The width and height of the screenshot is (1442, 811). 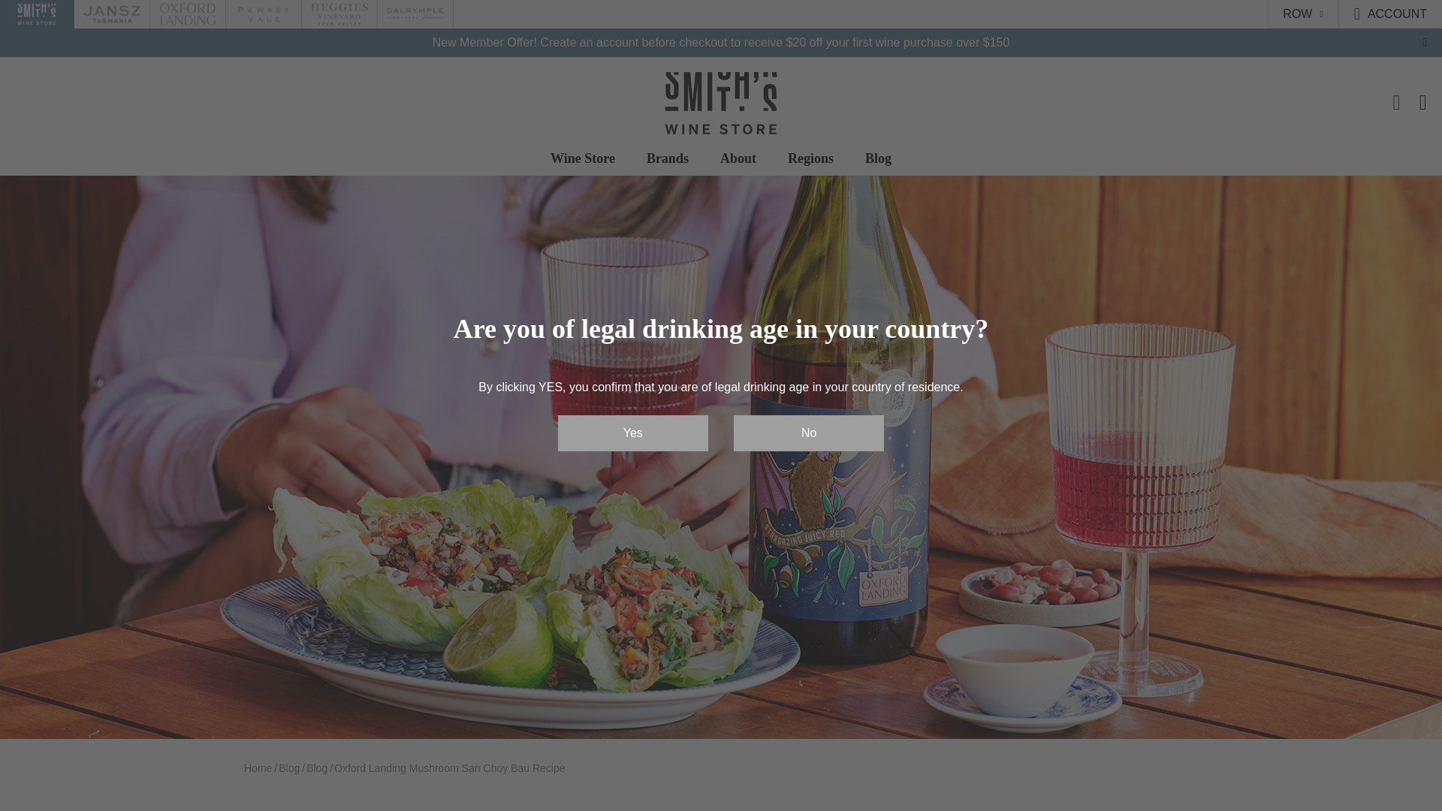 What do you see at coordinates (111, 14) in the screenshot?
I see `Jansz Tasmania` at bounding box center [111, 14].